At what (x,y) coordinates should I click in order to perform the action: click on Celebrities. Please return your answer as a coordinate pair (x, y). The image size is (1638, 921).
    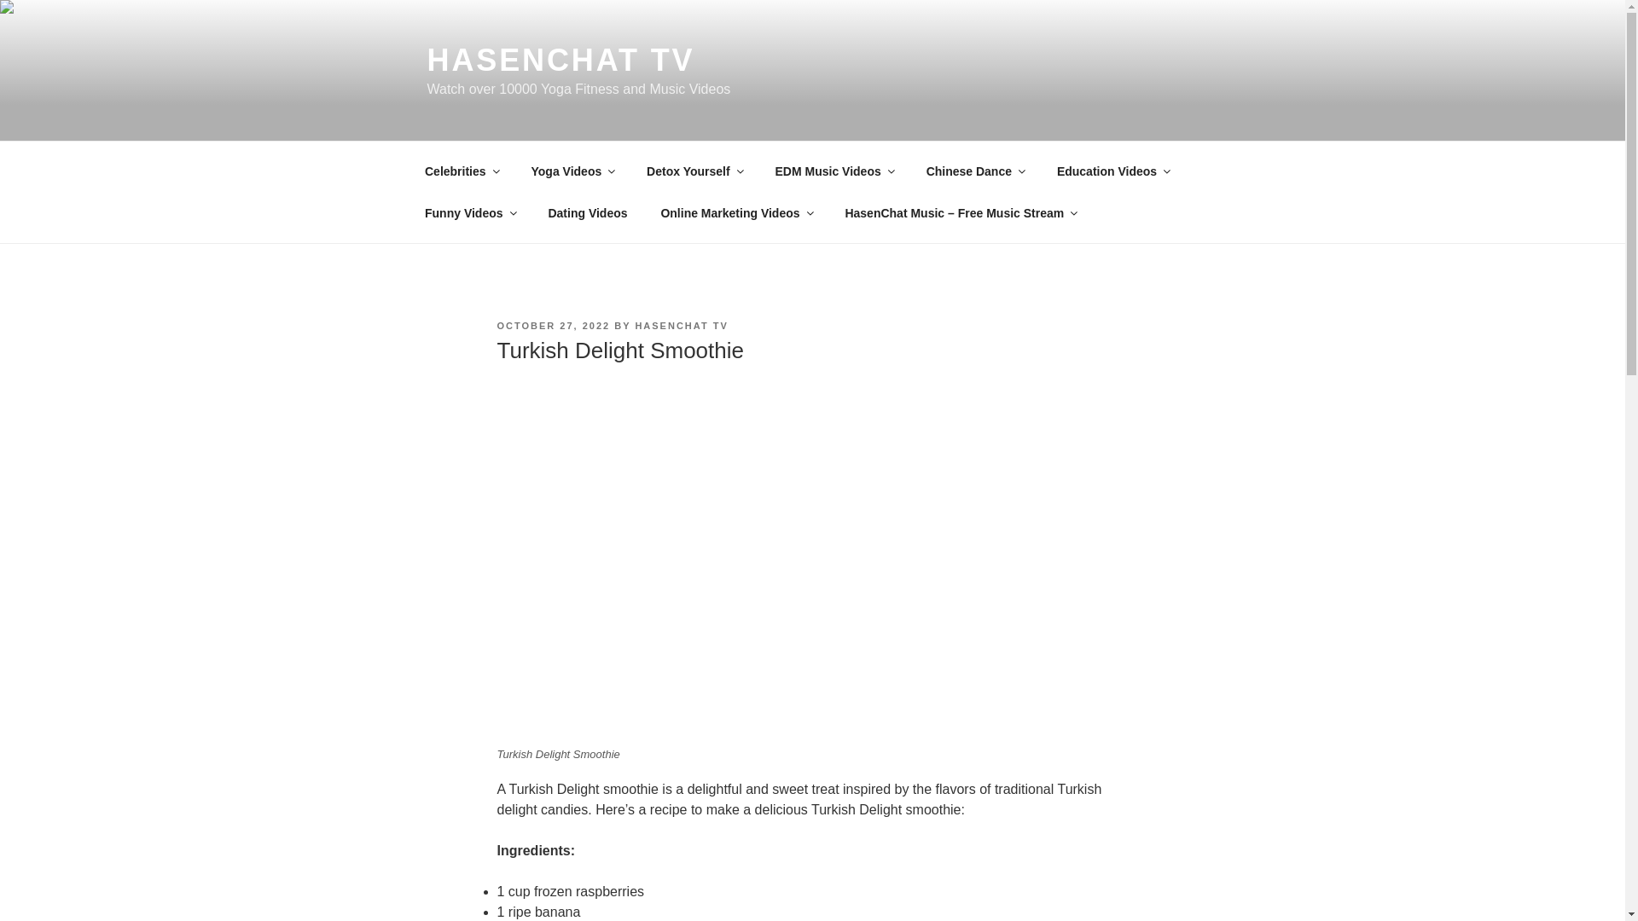
    Looking at the image, I should click on (461, 171).